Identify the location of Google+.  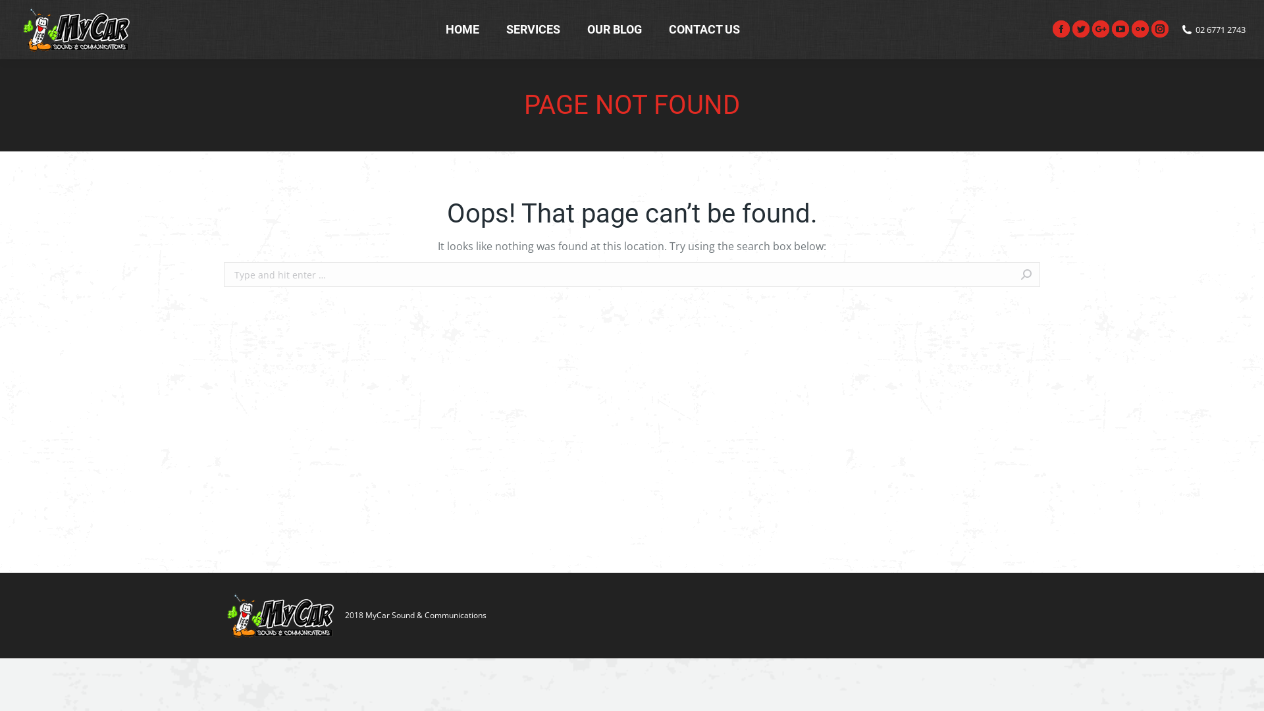
(1101, 29).